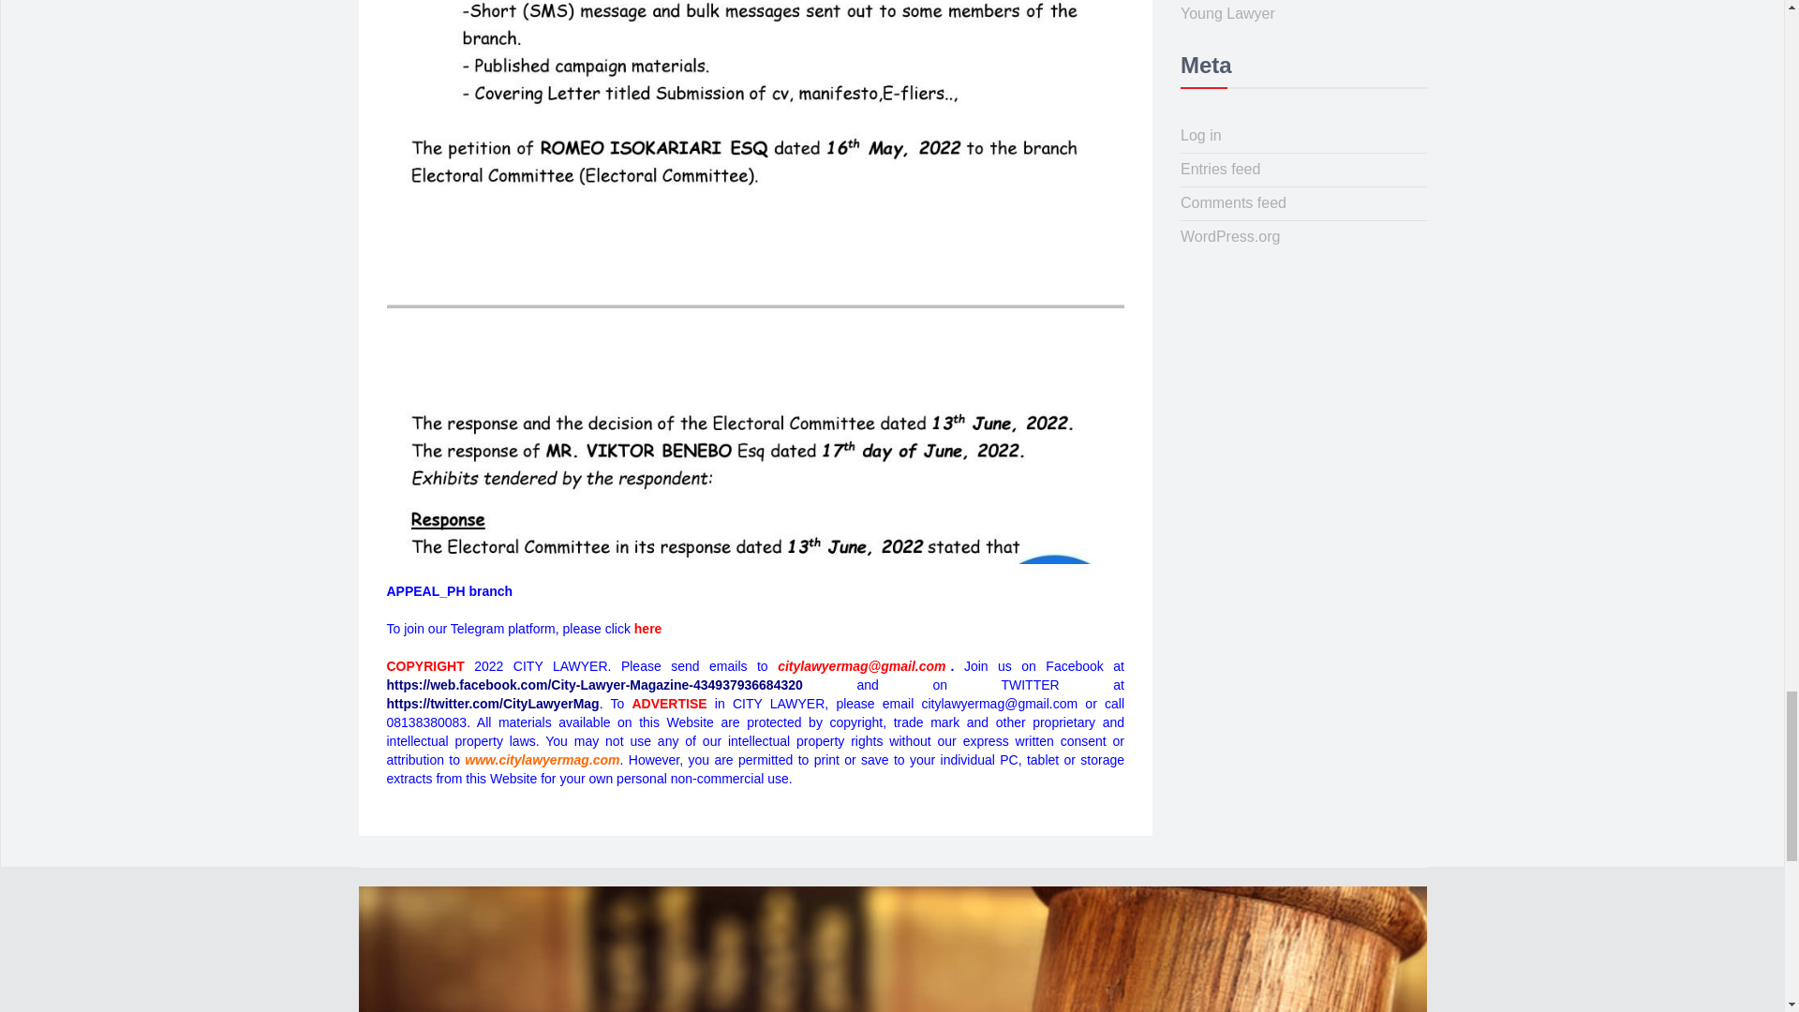 This screenshot has height=1012, width=1799. What do you see at coordinates (648, 629) in the screenshot?
I see `here` at bounding box center [648, 629].